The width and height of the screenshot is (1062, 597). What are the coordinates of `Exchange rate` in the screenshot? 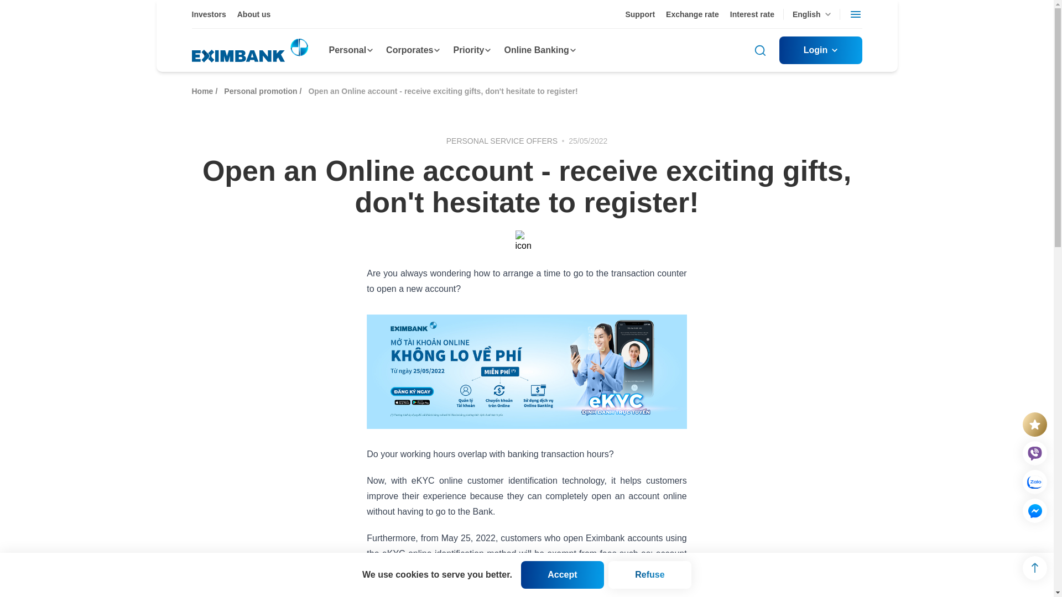 It's located at (692, 14).